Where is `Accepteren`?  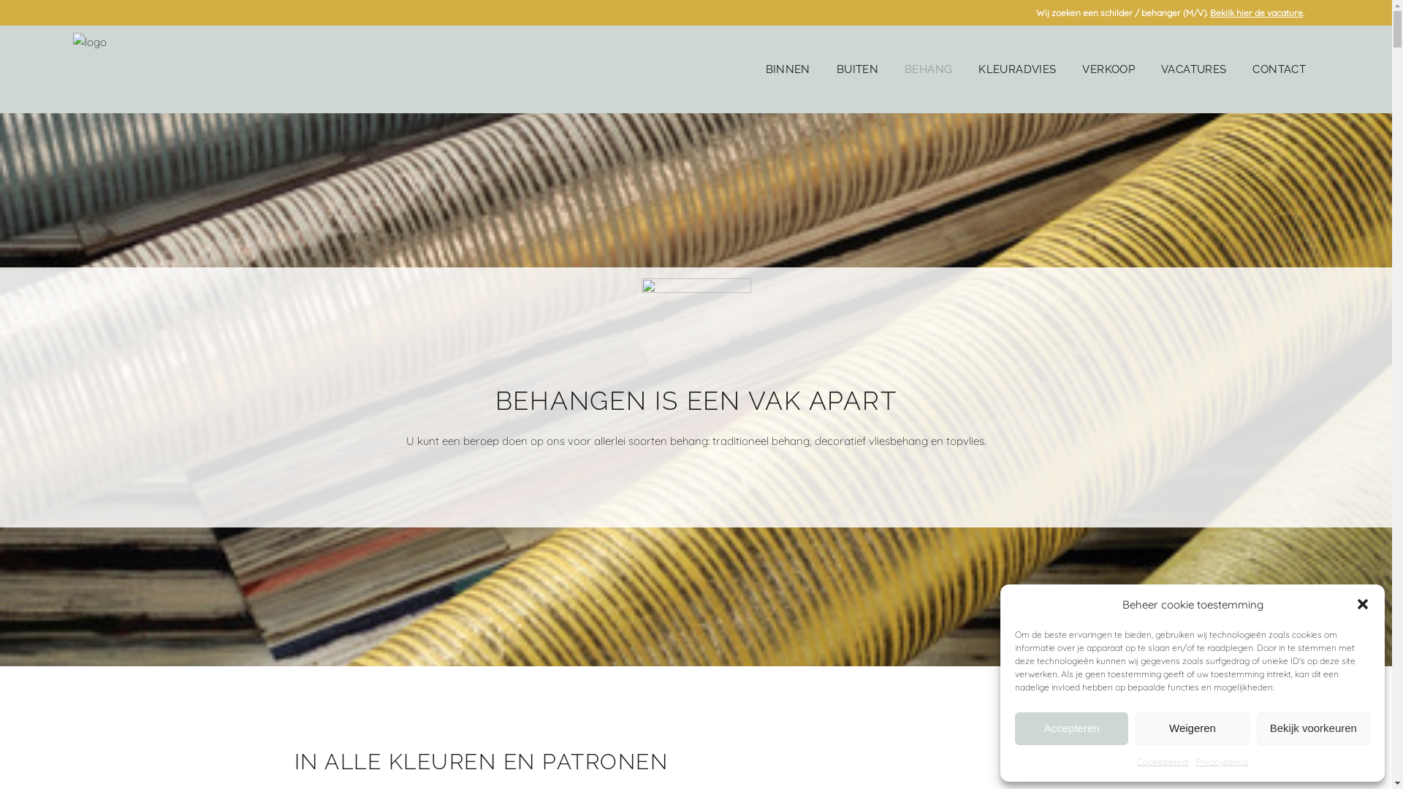
Accepteren is located at coordinates (1071, 729).